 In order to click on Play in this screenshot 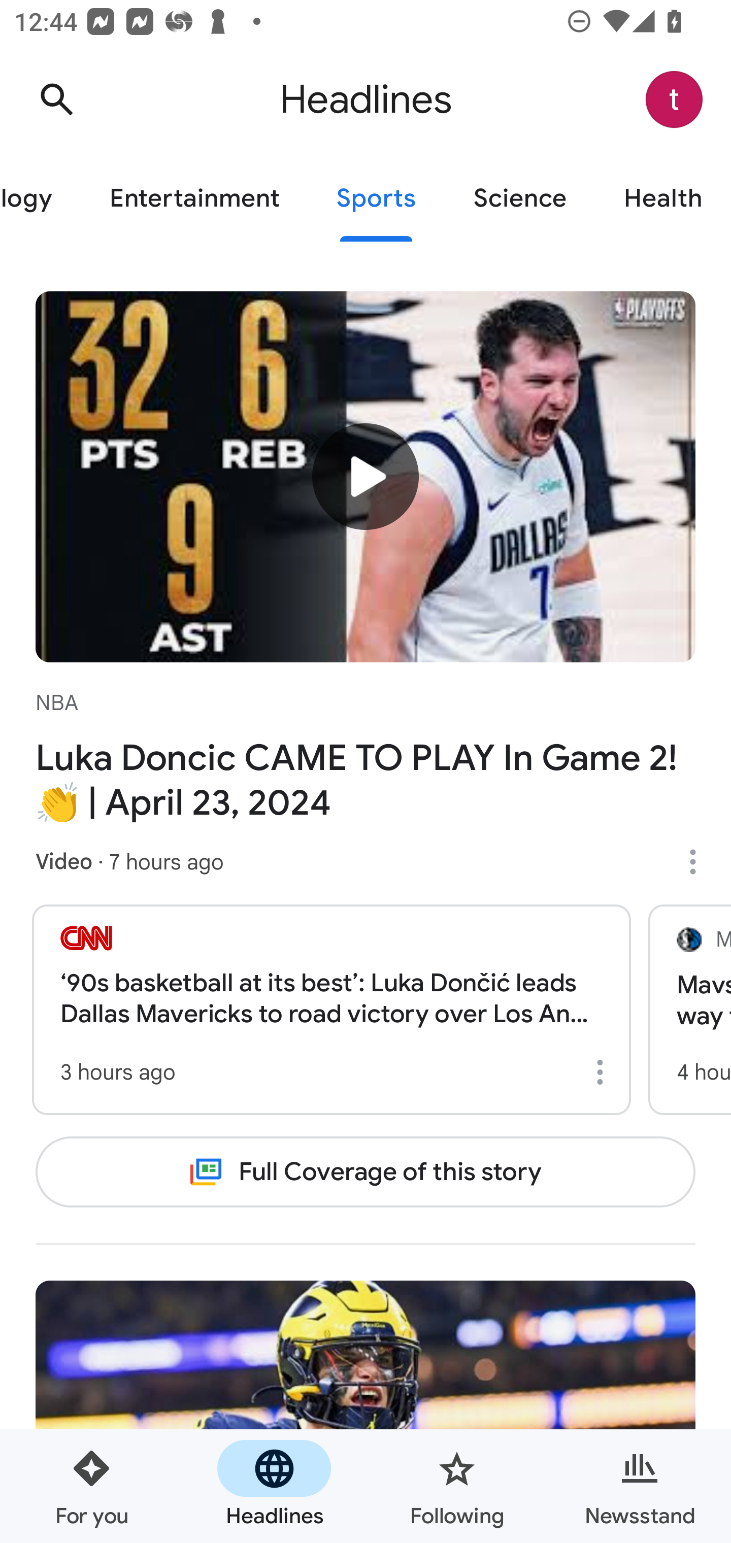, I will do `click(365, 476)`.